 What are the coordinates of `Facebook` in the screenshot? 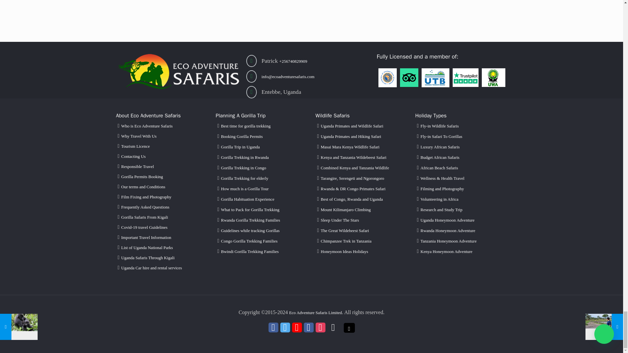 It's located at (273, 329).